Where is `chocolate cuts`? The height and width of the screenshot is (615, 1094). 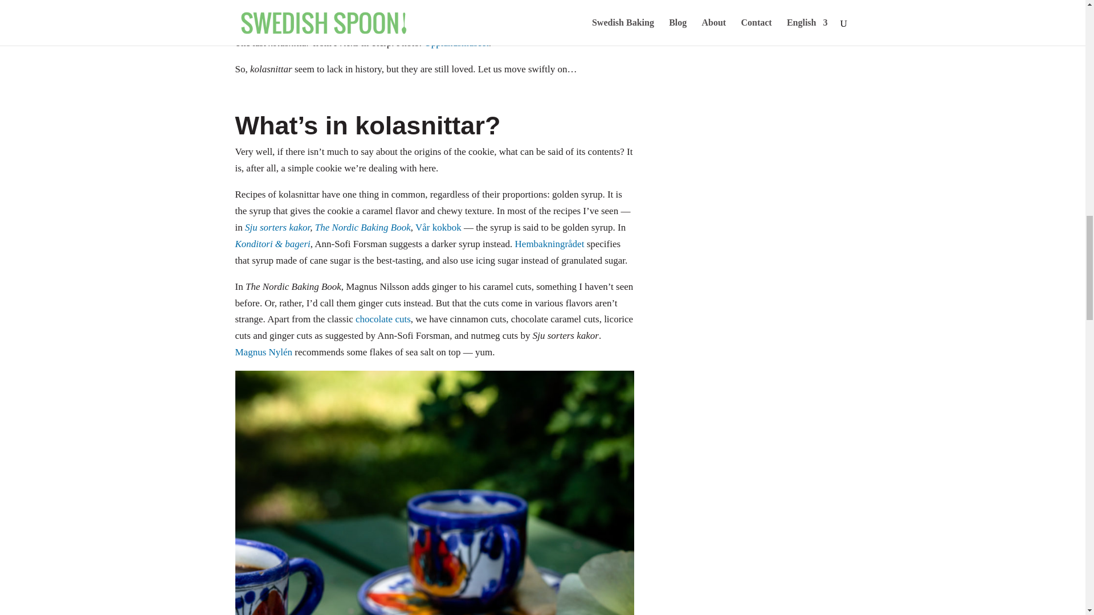
chocolate cuts is located at coordinates (383, 319).